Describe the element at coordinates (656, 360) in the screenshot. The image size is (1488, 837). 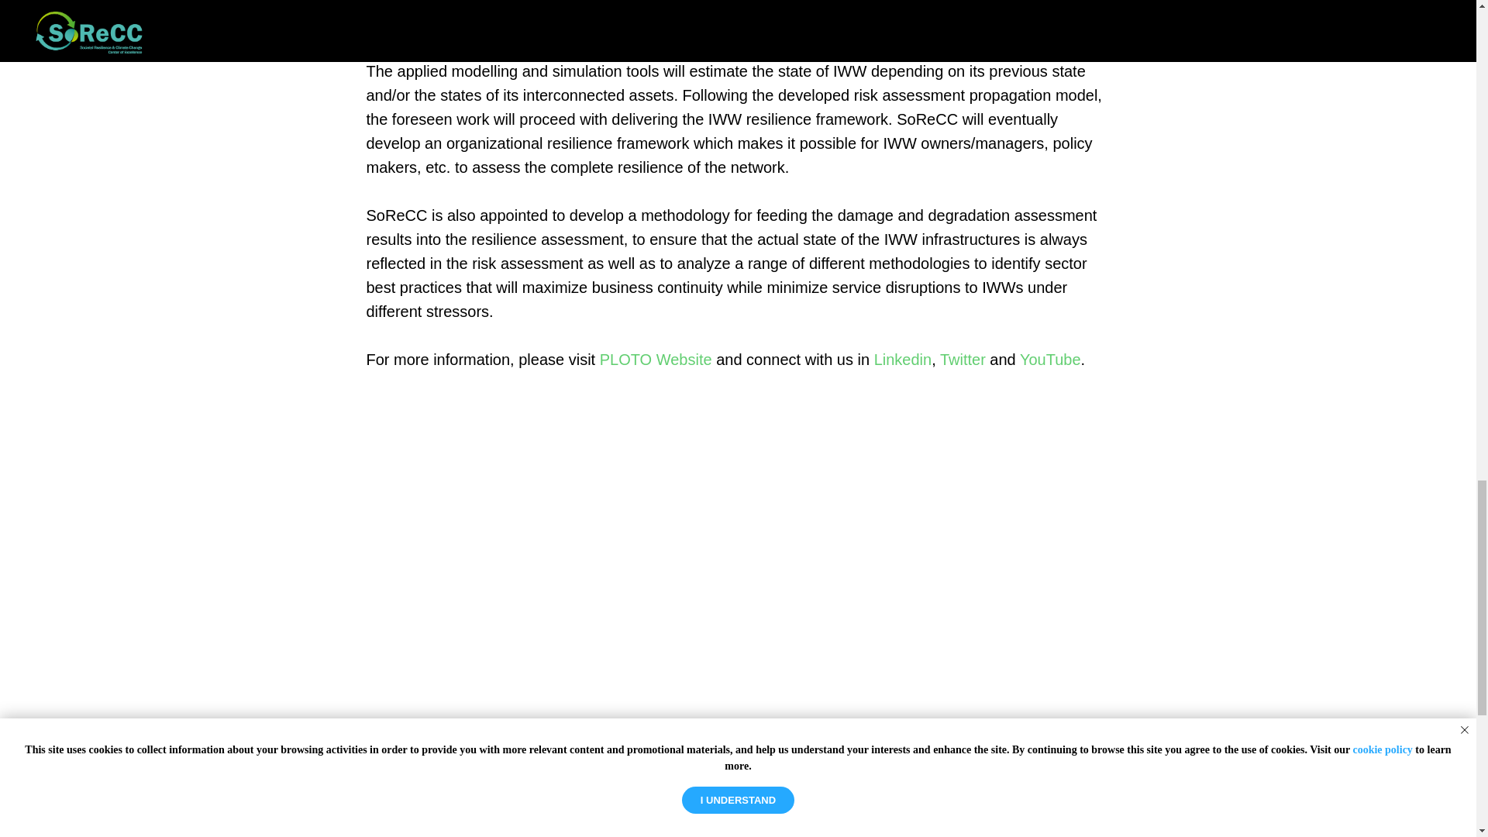
I see `PLOTO Website` at that location.